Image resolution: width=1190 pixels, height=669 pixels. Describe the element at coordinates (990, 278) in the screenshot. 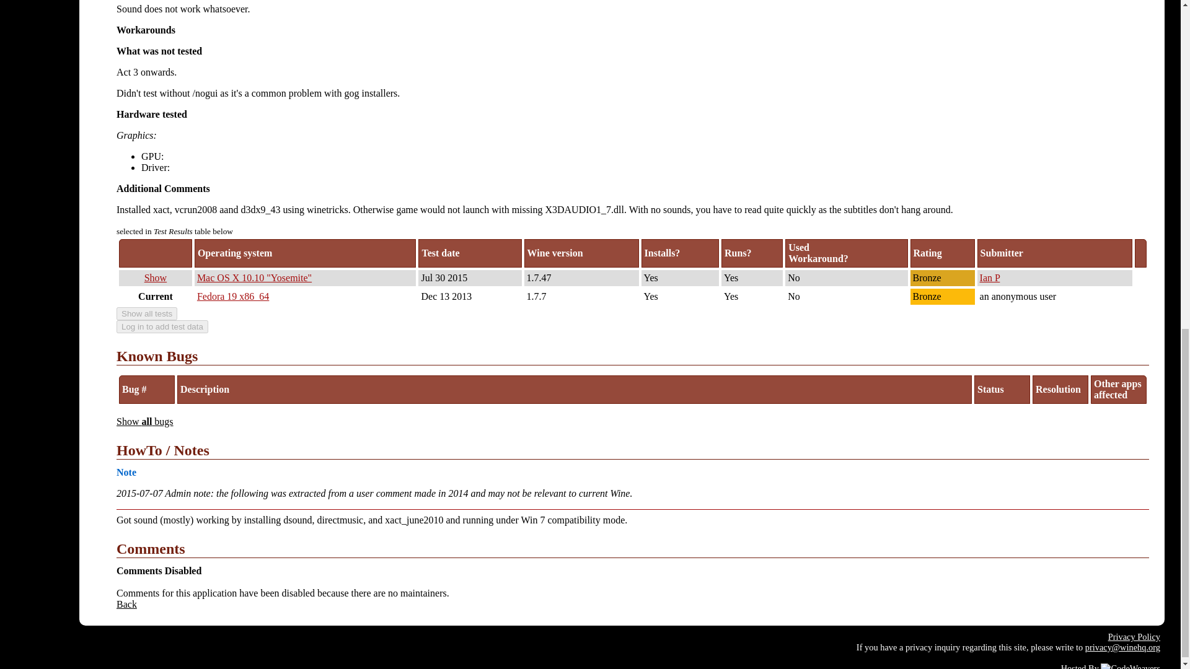

I see `Ian P` at that location.